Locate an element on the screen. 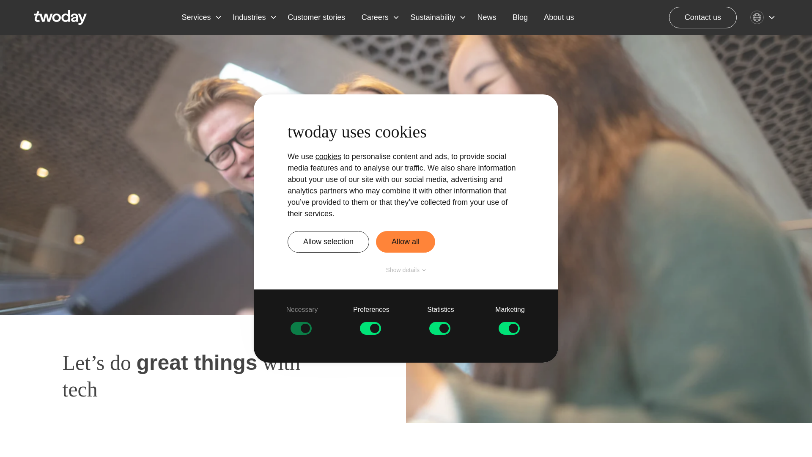 The height and width of the screenshot is (457, 812). Show details is located at coordinates (406, 270).